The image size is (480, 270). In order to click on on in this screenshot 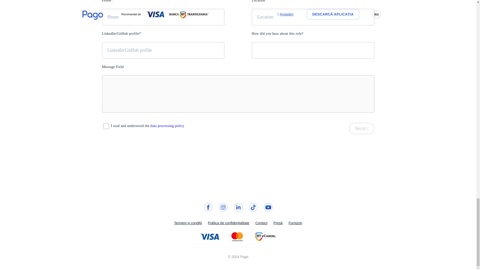, I will do `click(106, 126)`.